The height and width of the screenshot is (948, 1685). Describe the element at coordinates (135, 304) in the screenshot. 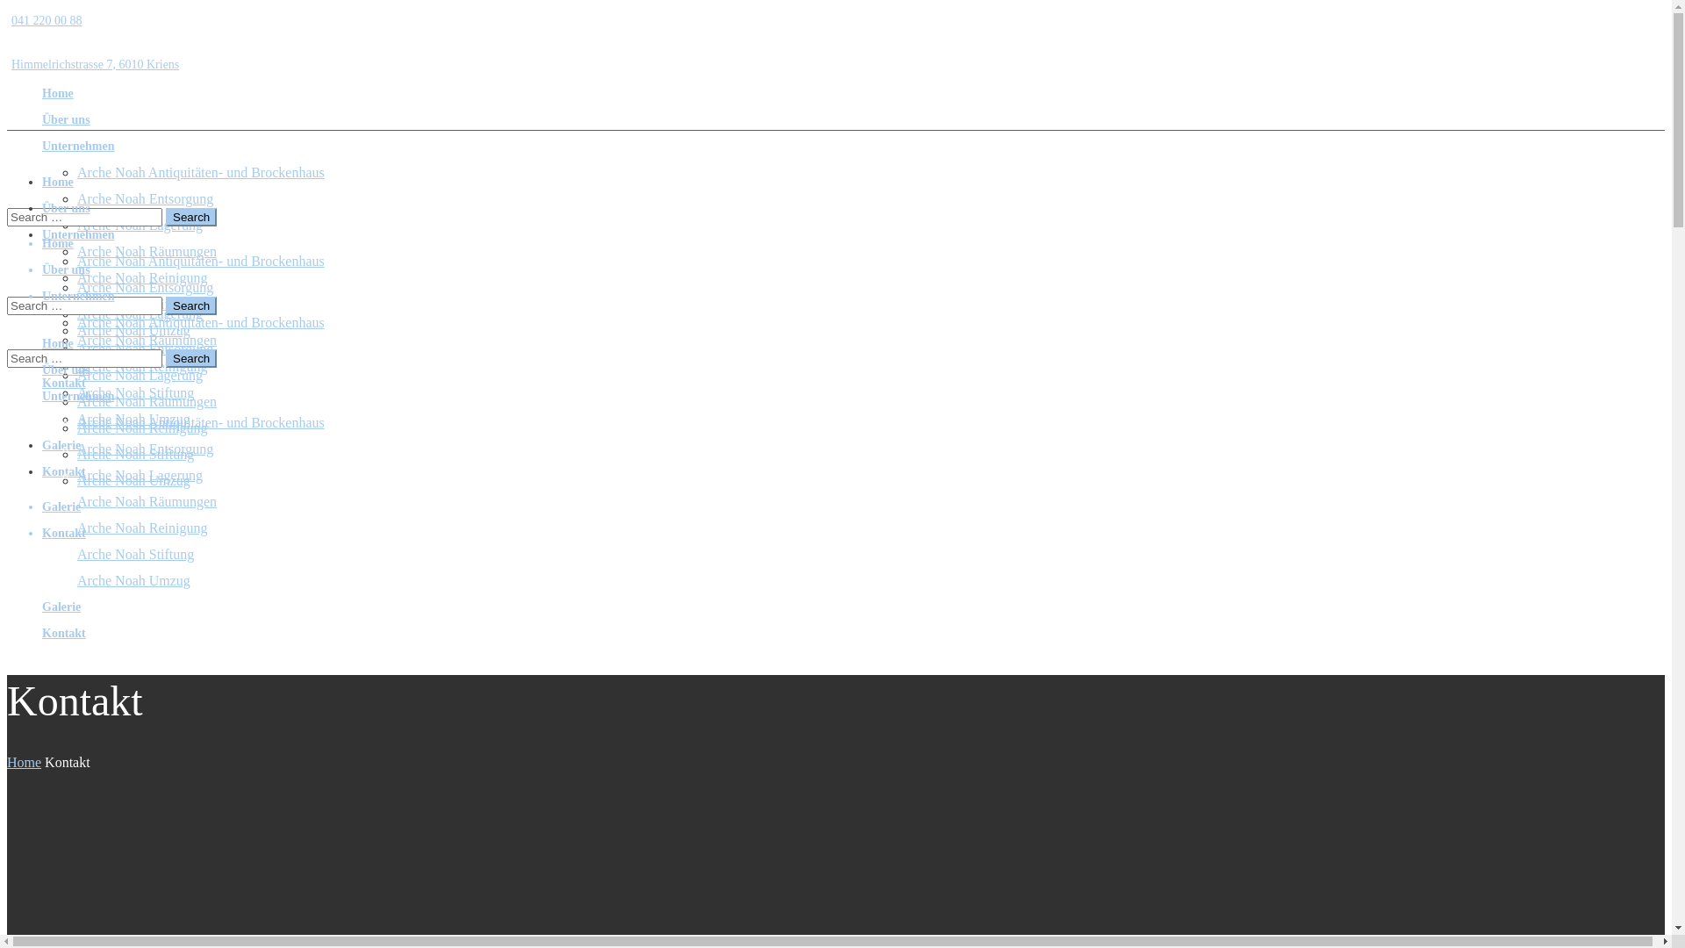

I see `Arche Noah Stiftung` at that location.